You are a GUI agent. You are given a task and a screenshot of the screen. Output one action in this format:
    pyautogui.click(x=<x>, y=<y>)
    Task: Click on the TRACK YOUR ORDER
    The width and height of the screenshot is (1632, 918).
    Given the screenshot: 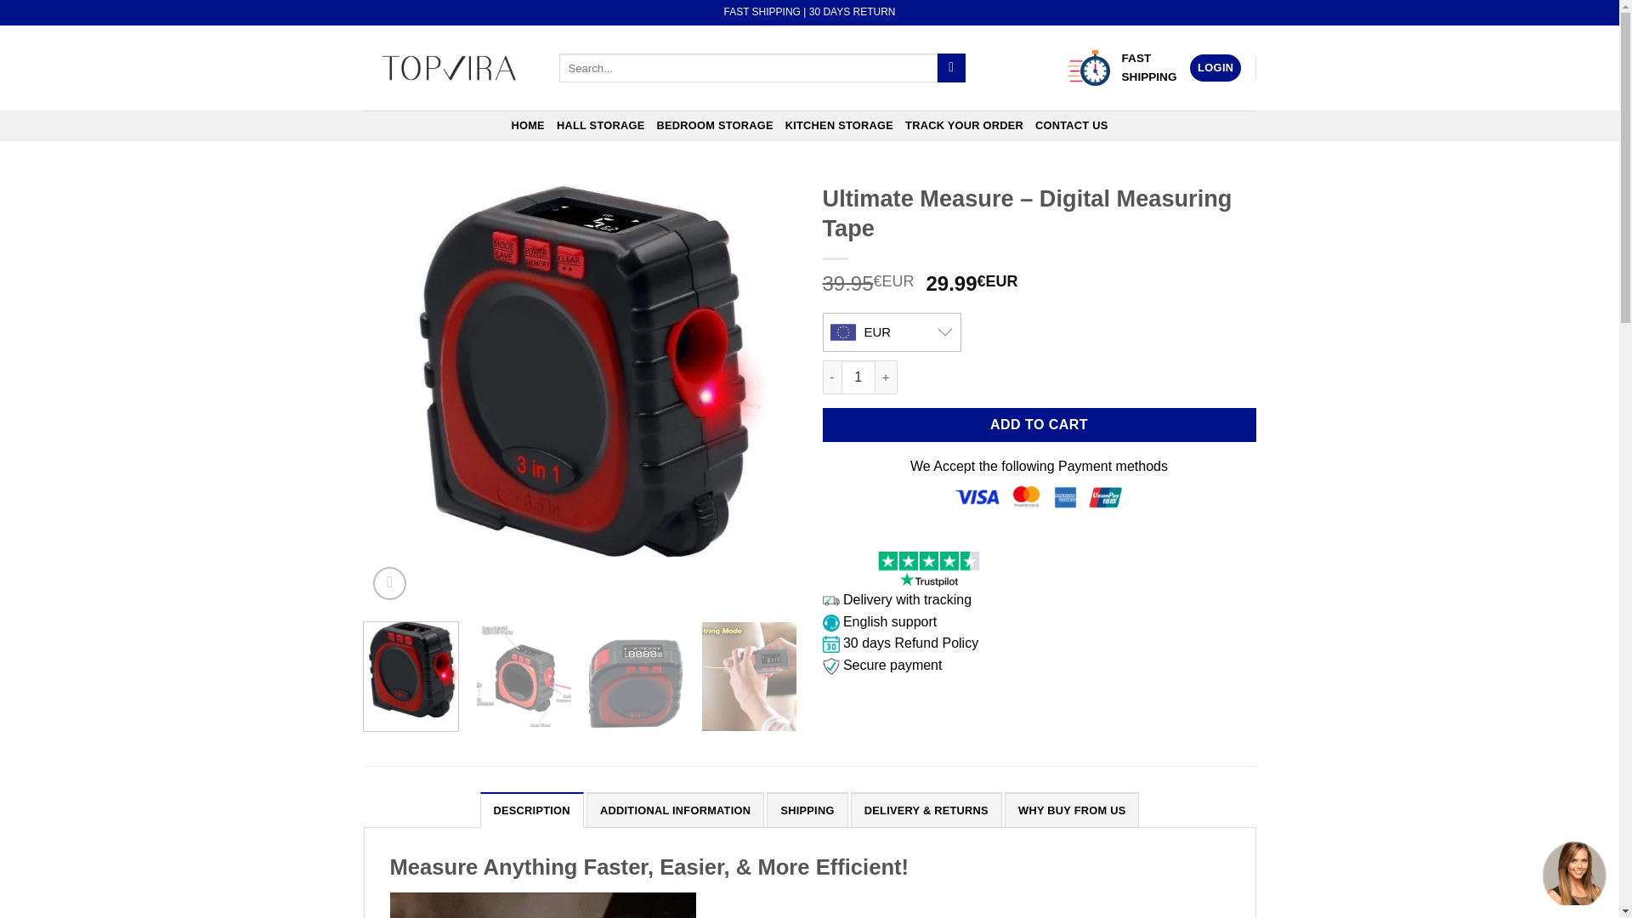 What is the action you would take?
    pyautogui.click(x=964, y=126)
    